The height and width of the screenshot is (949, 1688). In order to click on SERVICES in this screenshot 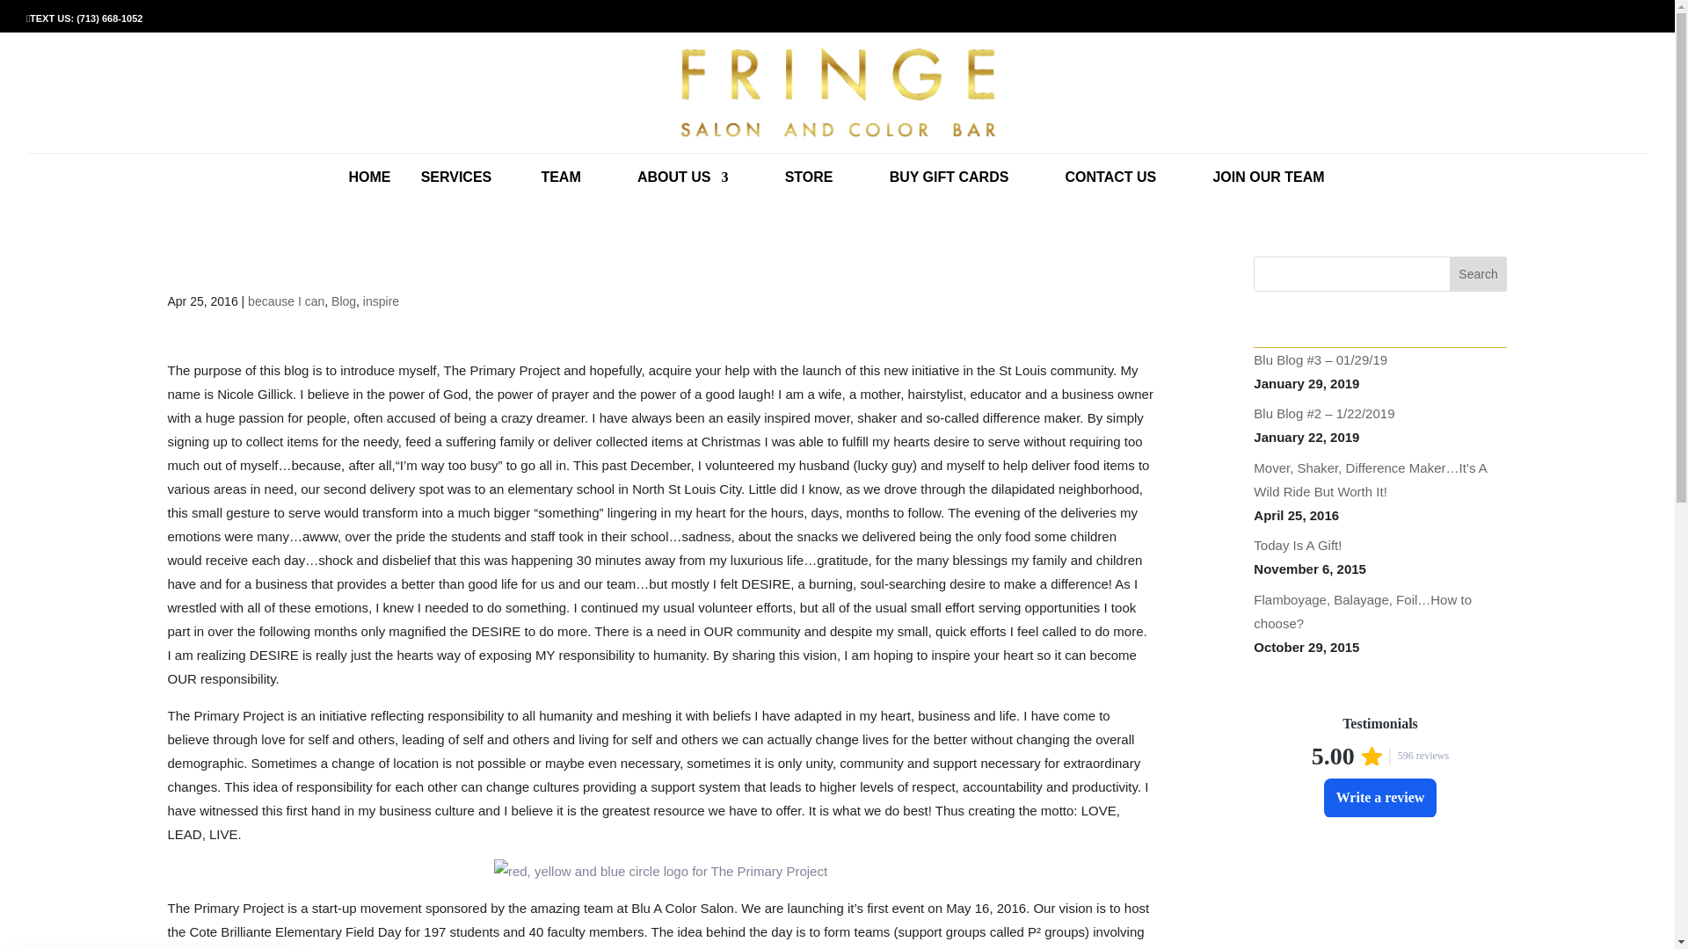, I will do `click(456, 188)`.